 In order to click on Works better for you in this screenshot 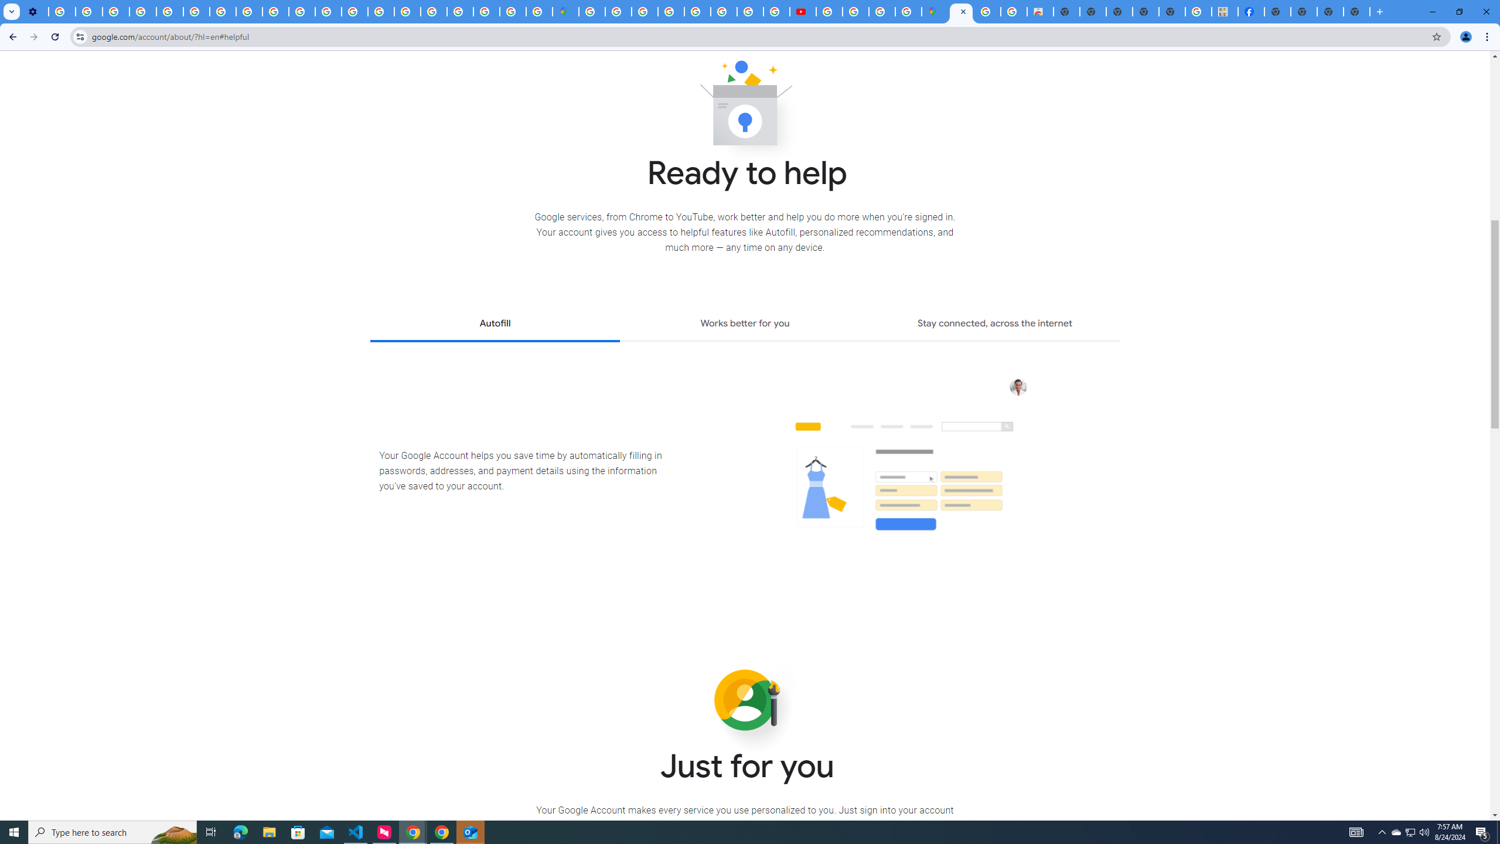, I will do `click(744, 325)`.